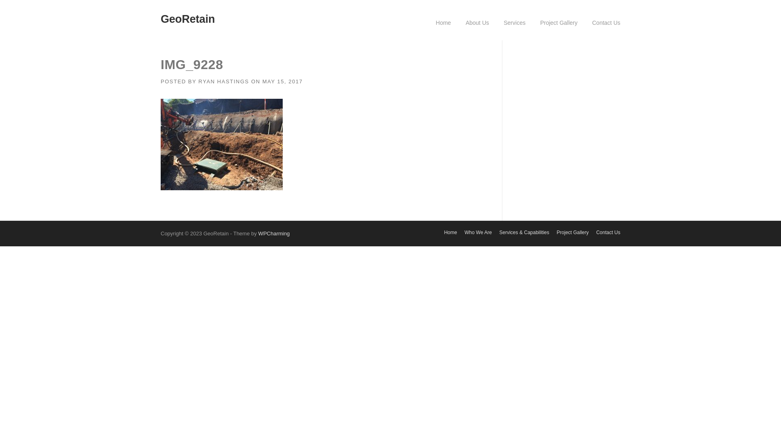 This screenshot has width=781, height=439. Describe the element at coordinates (443, 29) in the screenshot. I see `Home` at that location.